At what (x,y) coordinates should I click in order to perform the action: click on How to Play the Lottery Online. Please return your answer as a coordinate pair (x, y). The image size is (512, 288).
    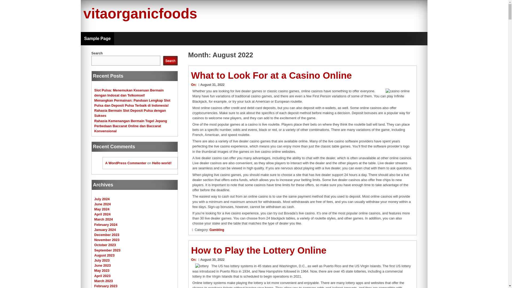
    Looking at the image, I should click on (259, 250).